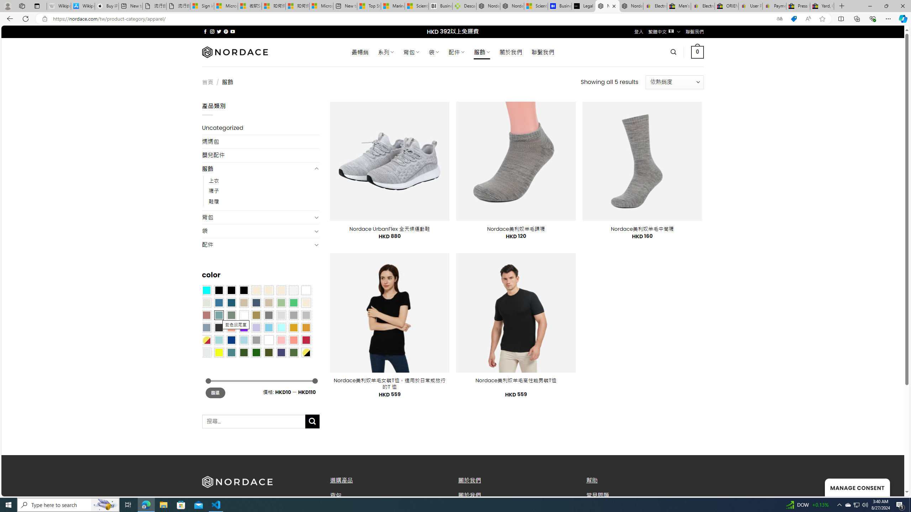 This screenshot has width=911, height=512. What do you see at coordinates (393, 6) in the screenshot?
I see `Marine life - MSN` at bounding box center [393, 6].